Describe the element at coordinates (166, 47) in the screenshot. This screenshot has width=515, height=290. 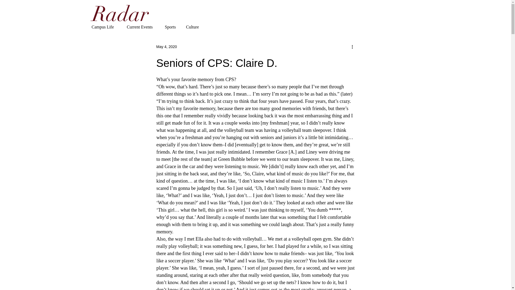
I see `May 4, 2020` at that location.